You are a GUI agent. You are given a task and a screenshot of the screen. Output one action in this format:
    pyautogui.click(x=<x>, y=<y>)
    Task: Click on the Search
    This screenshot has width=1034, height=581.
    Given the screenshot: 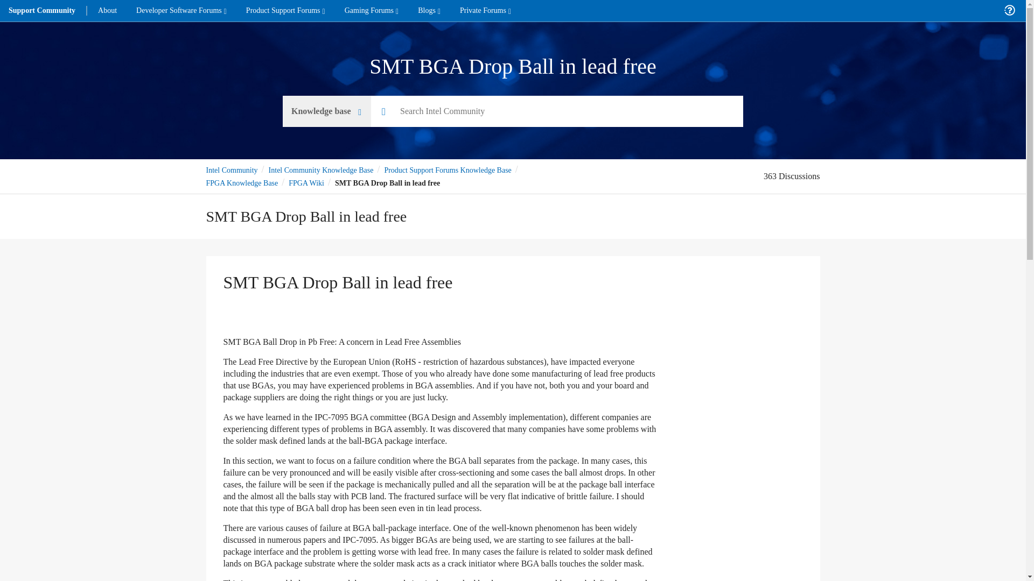 What is the action you would take?
    pyautogui.click(x=557, y=111)
    